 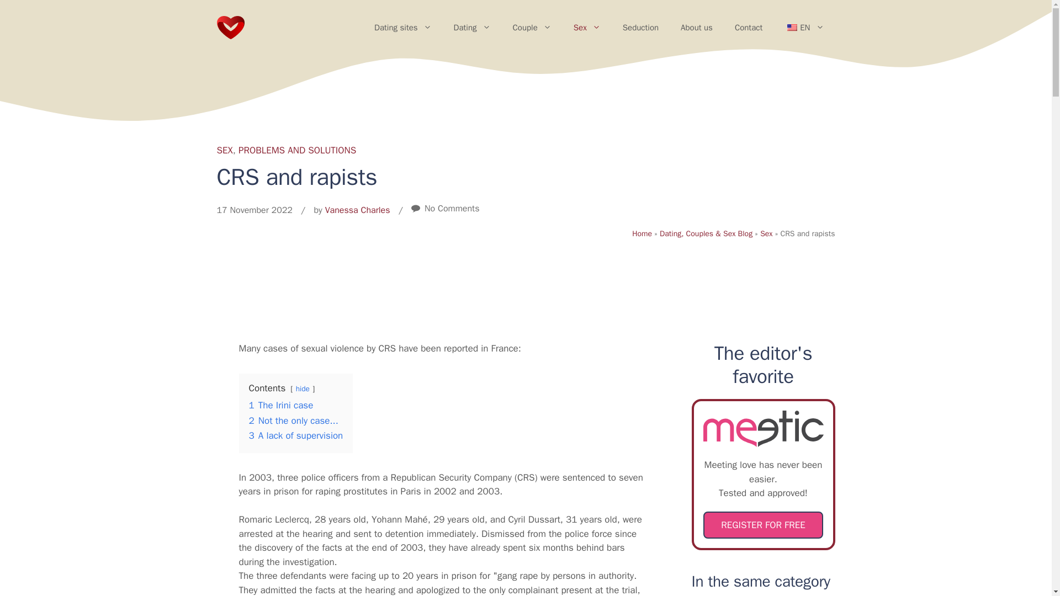 I want to click on Give Me Date, so click(x=230, y=28).